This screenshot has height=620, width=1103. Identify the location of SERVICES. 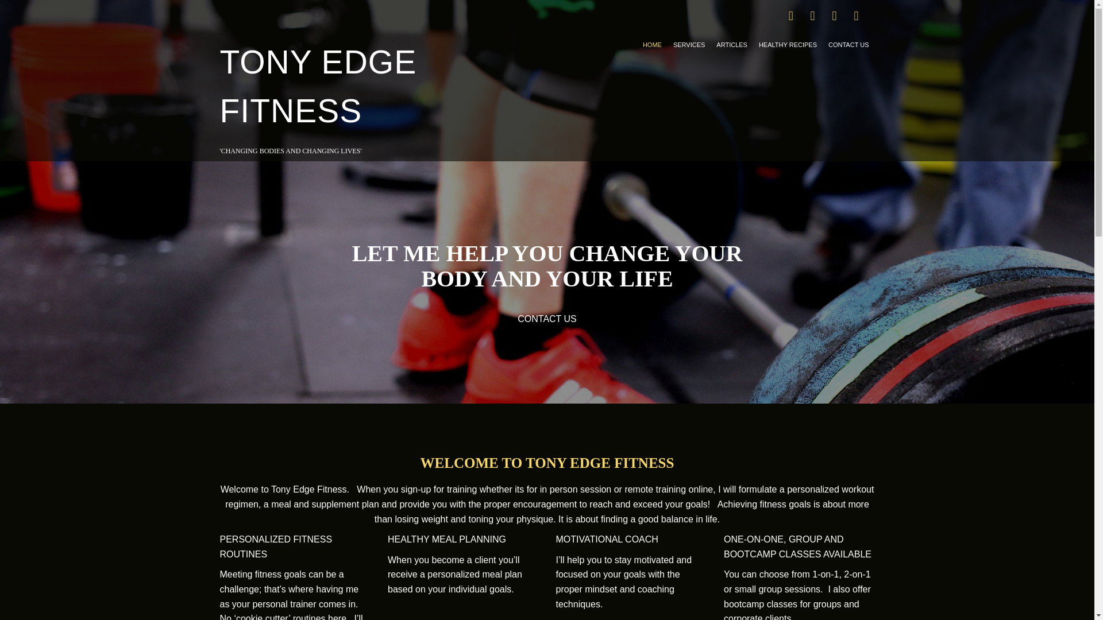
(688, 45).